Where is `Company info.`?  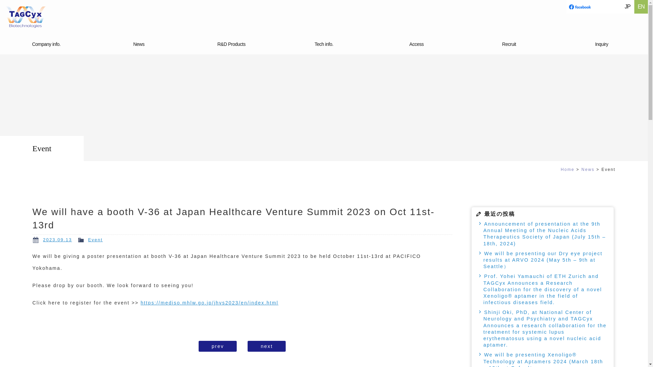
Company info. is located at coordinates (46, 44).